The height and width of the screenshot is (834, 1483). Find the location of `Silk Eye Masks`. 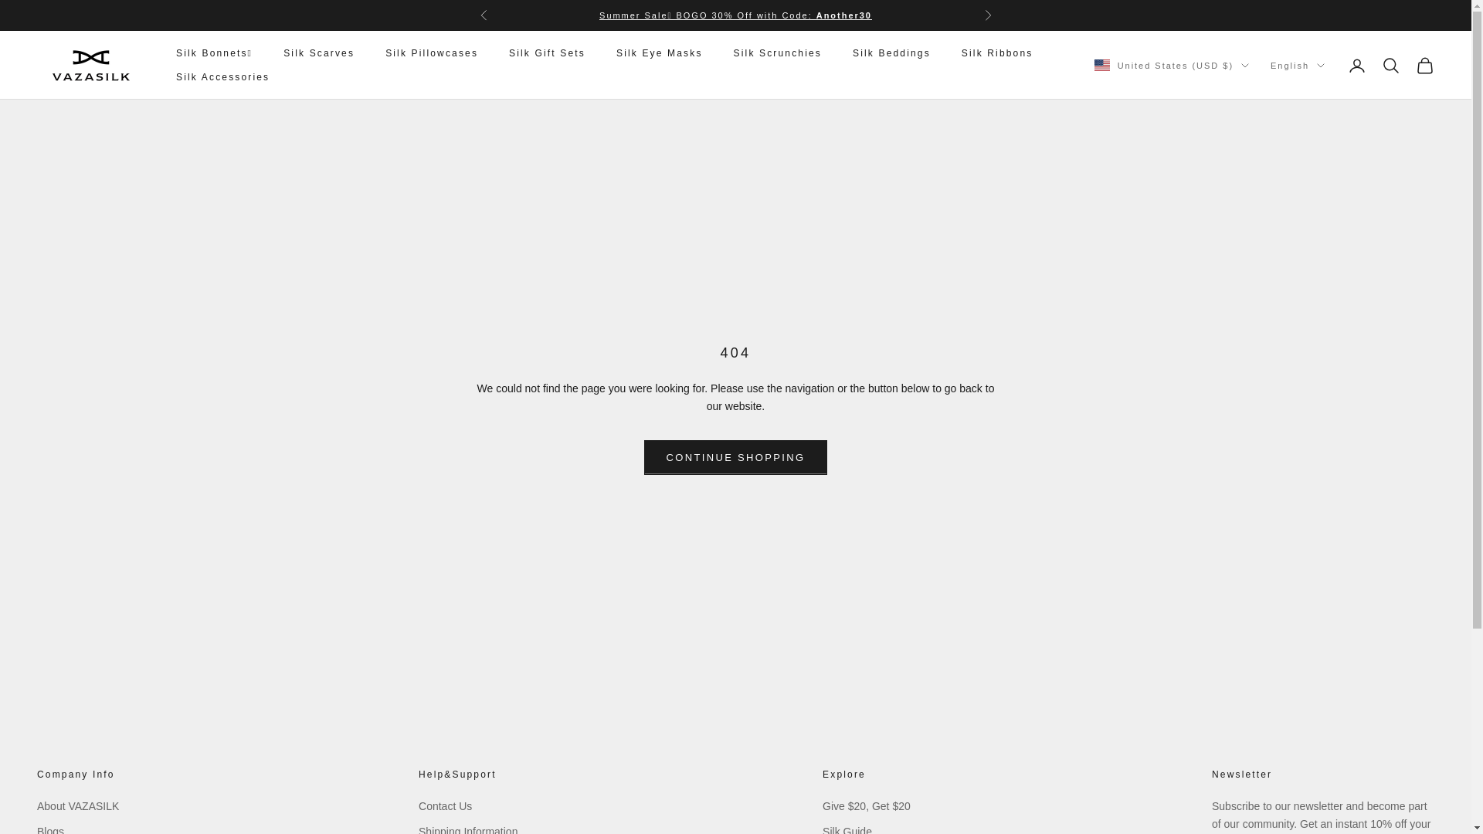

Silk Eye Masks is located at coordinates (660, 53).